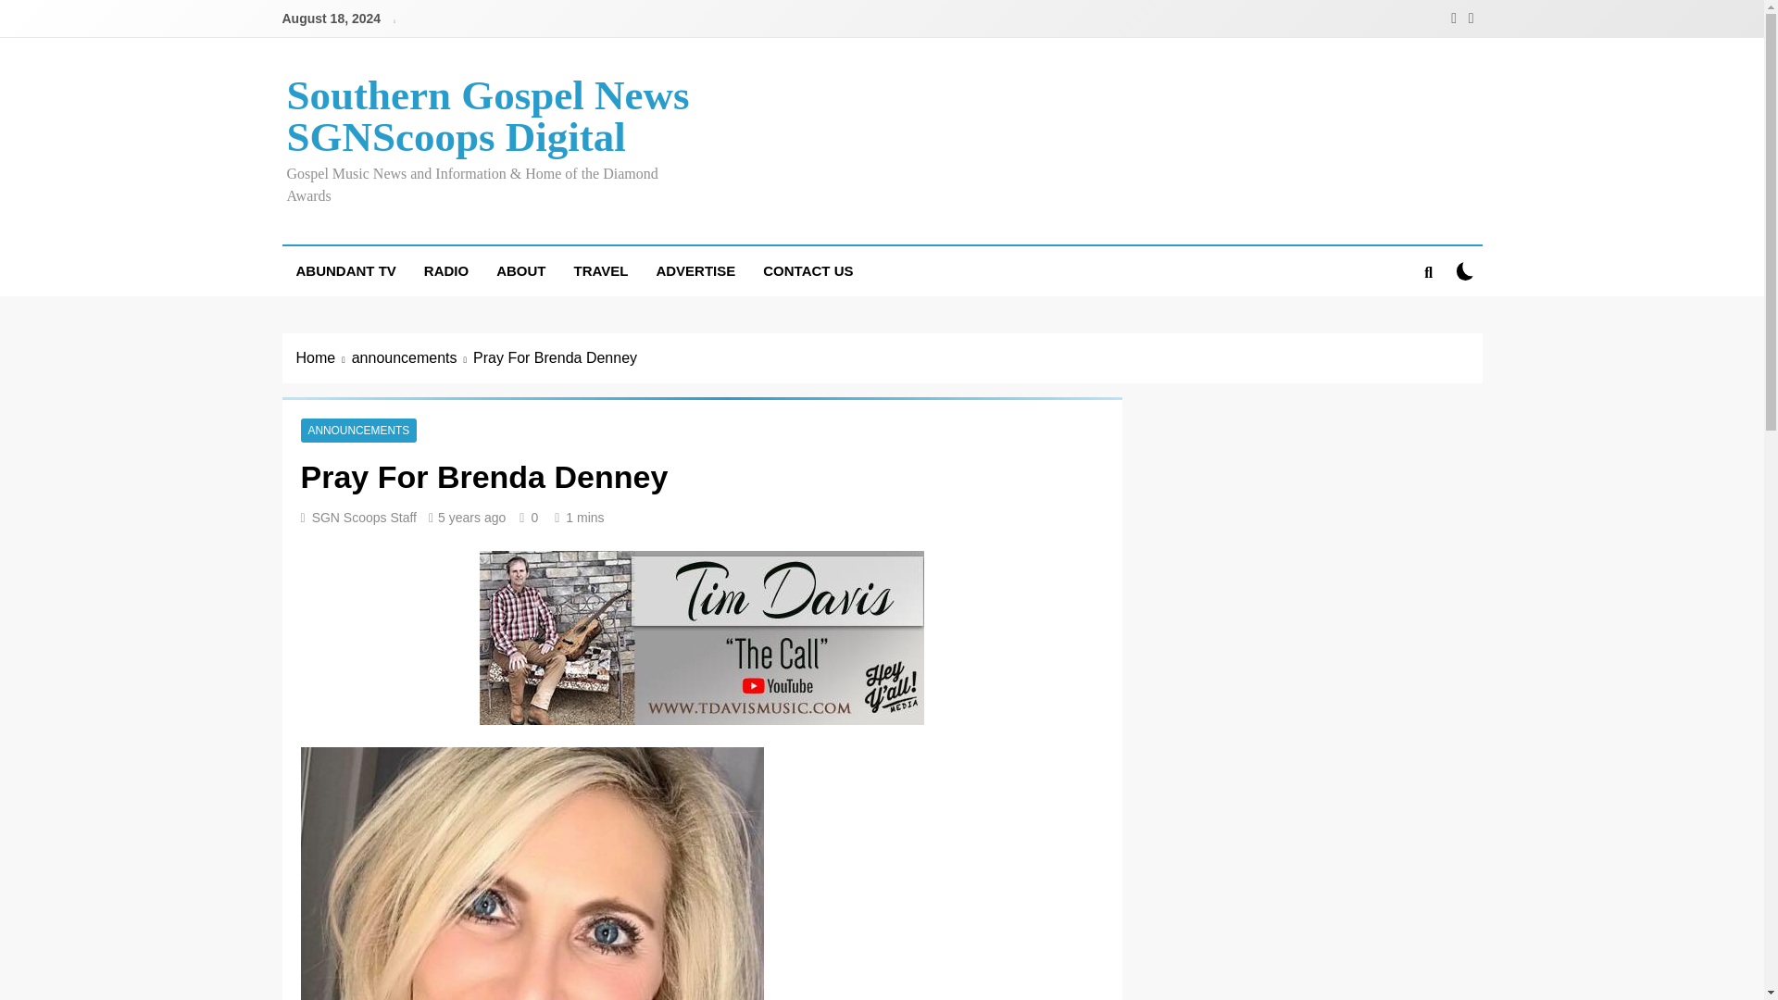 The height and width of the screenshot is (1000, 1778). What do you see at coordinates (1465, 270) in the screenshot?
I see `on` at bounding box center [1465, 270].